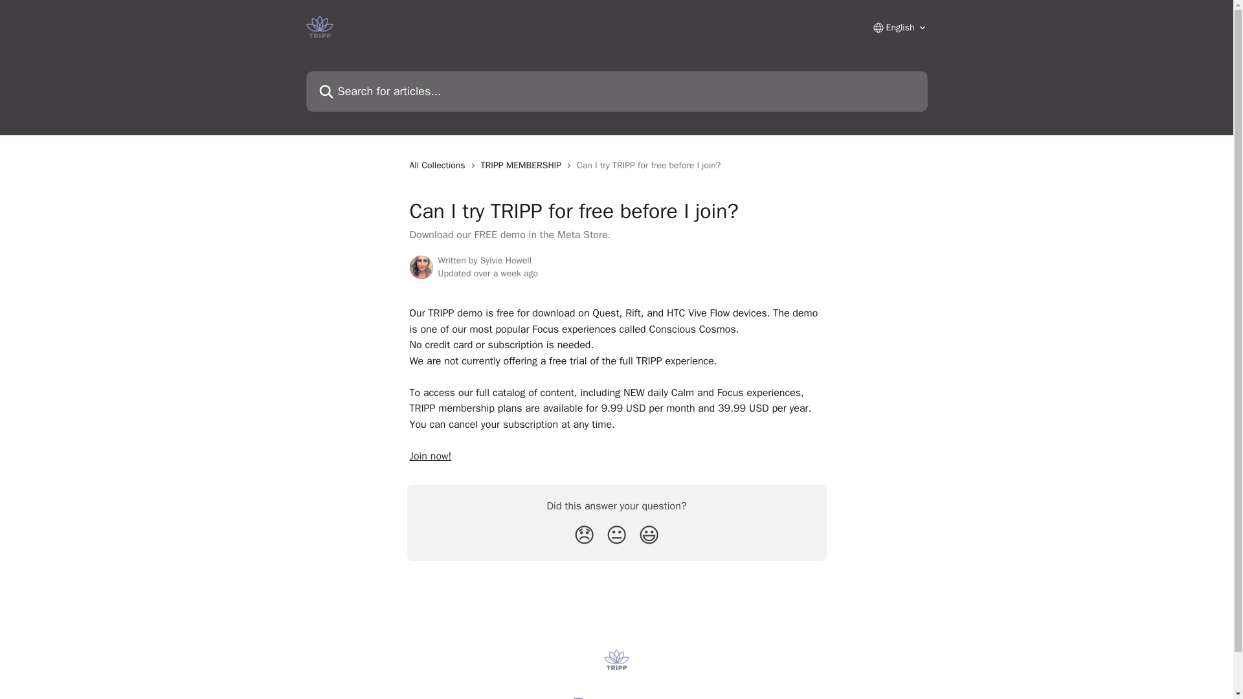 The height and width of the screenshot is (699, 1243). Describe the element at coordinates (430, 456) in the screenshot. I see `Join now!` at that location.